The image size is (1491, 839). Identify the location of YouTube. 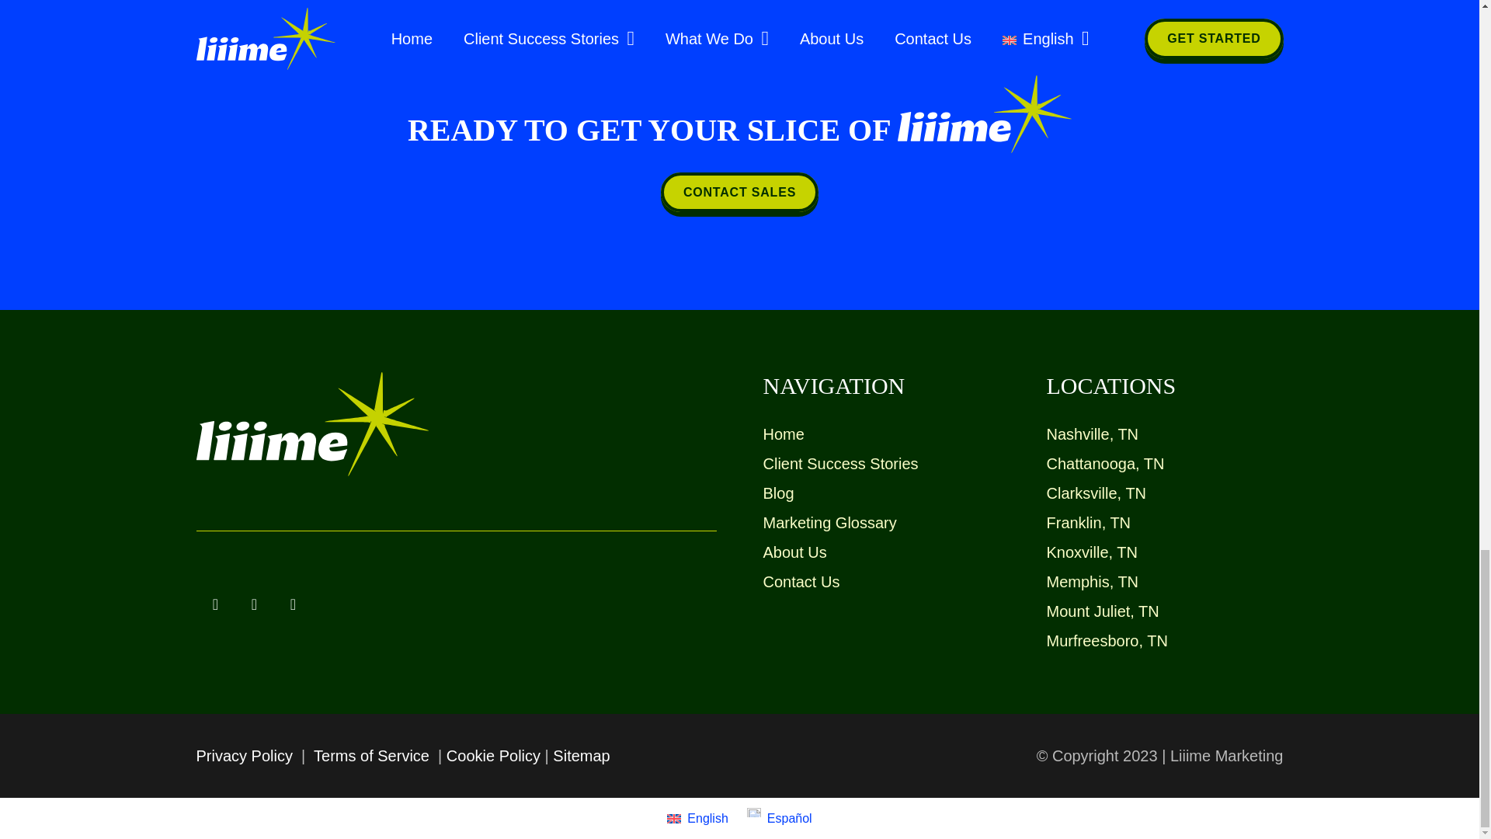
(292, 604).